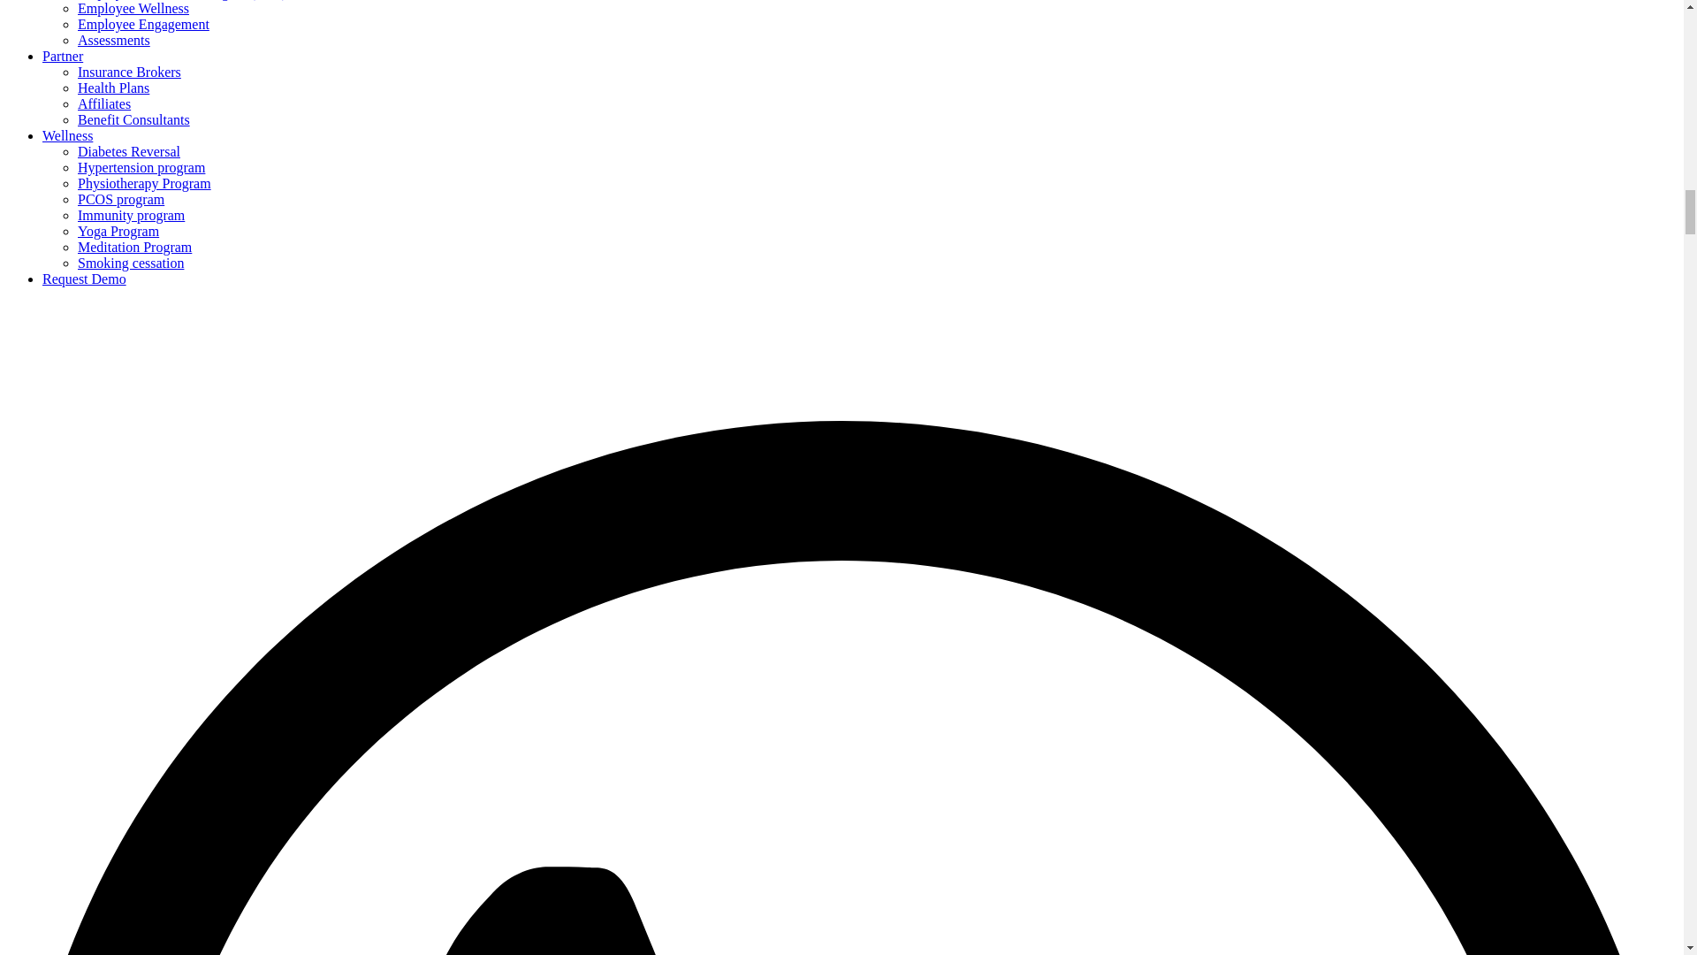 The width and height of the screenshot is (1697, 955). I want to click on Insurance Brokers, so click(129, 72).